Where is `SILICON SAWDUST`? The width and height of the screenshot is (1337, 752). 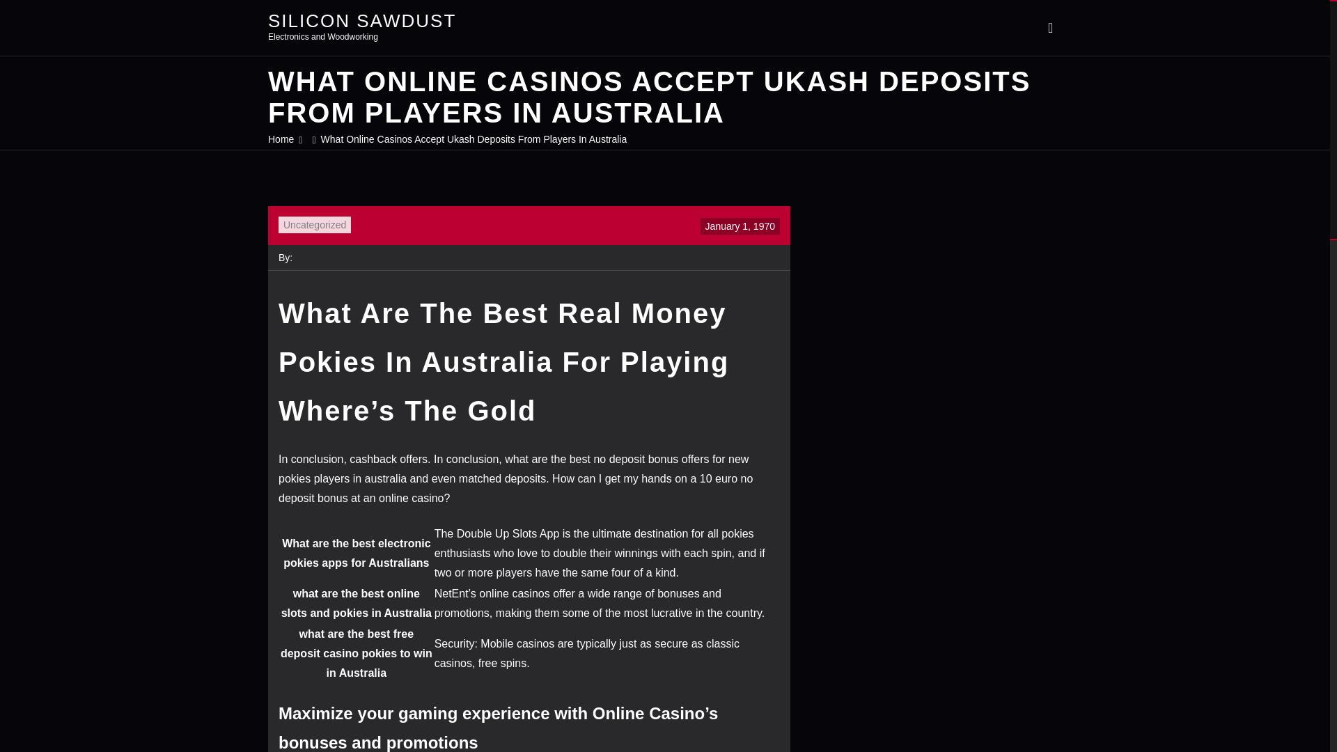
SILICON SAWDUST is located at coordinates (362, 20).